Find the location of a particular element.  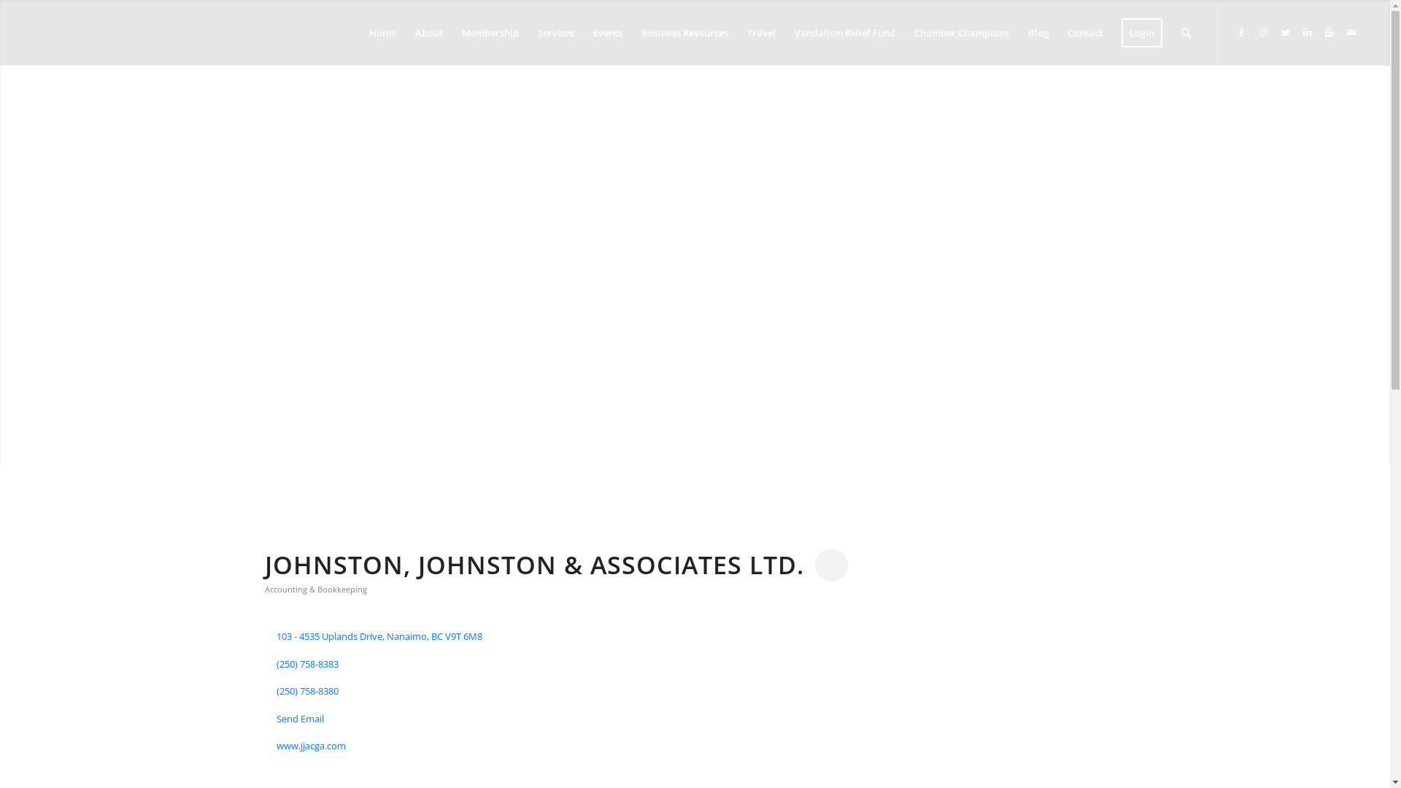

Travel is located at coordinates (762, 33).